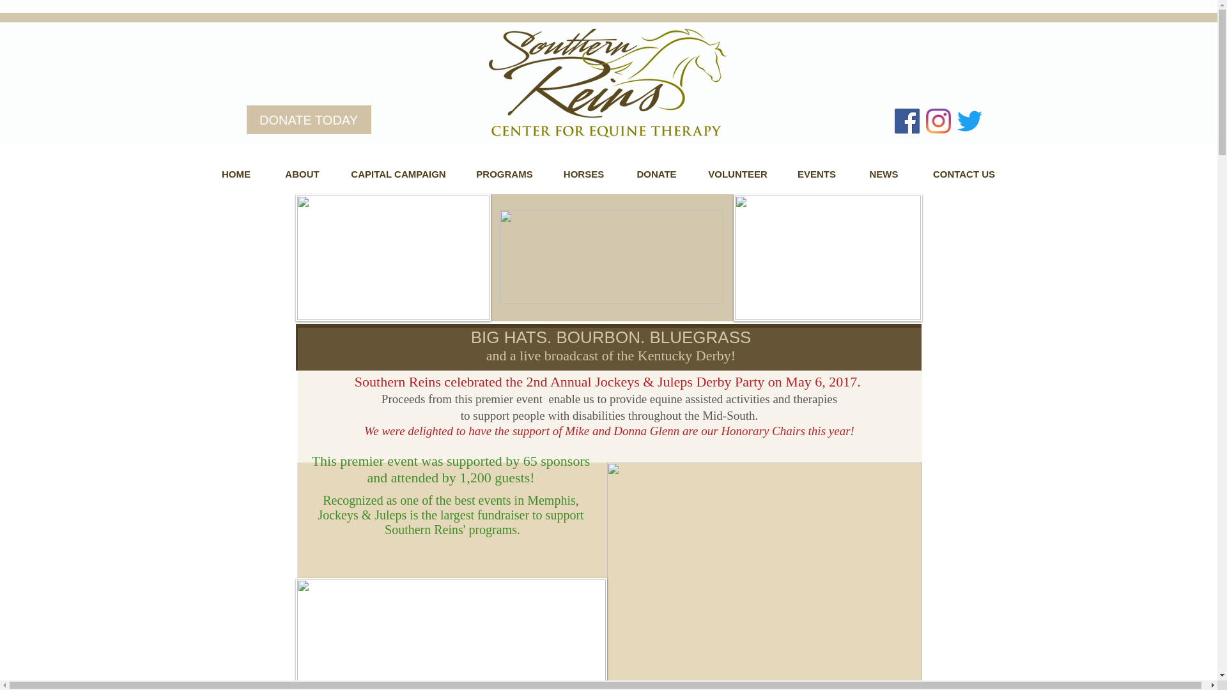 The height and width of the screenshot is (690, 1227). I want to click on HORSES, so click(584, 174).